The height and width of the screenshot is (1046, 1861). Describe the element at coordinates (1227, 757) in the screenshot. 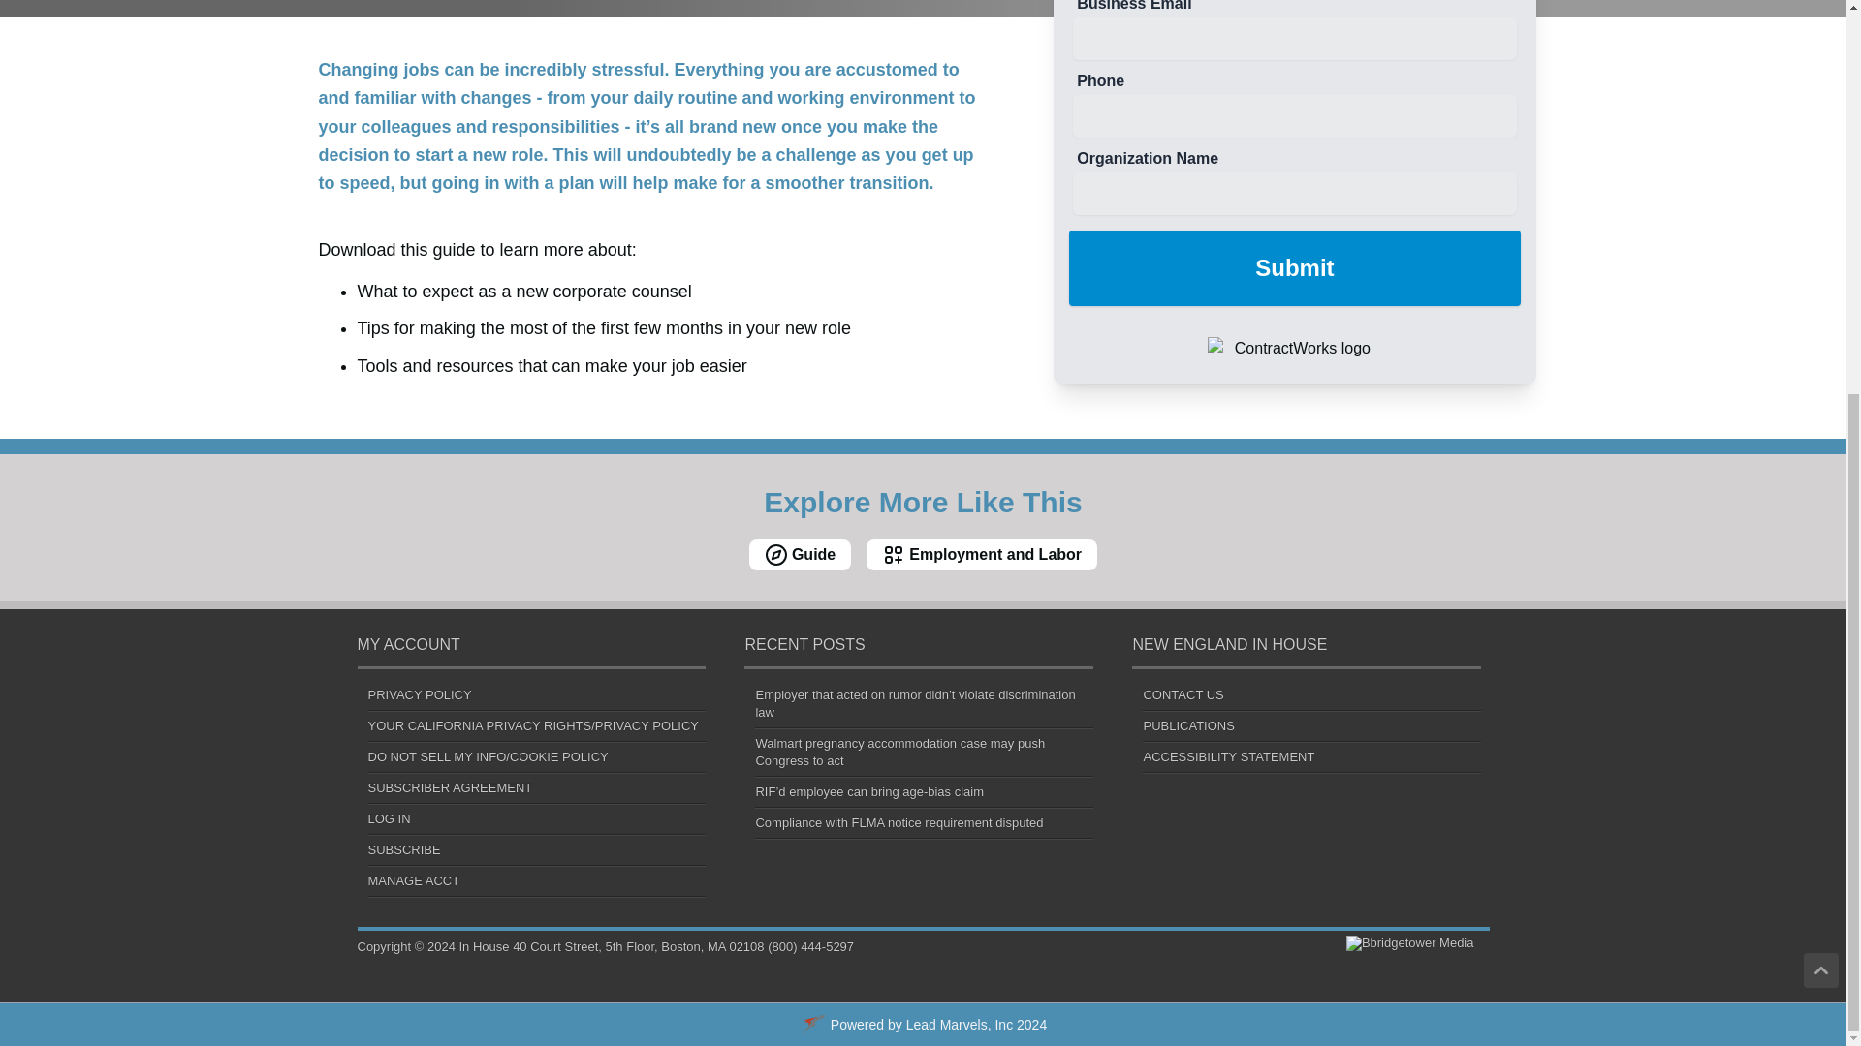

I see `ACCESSIBILITY STATEMENT` at that location.